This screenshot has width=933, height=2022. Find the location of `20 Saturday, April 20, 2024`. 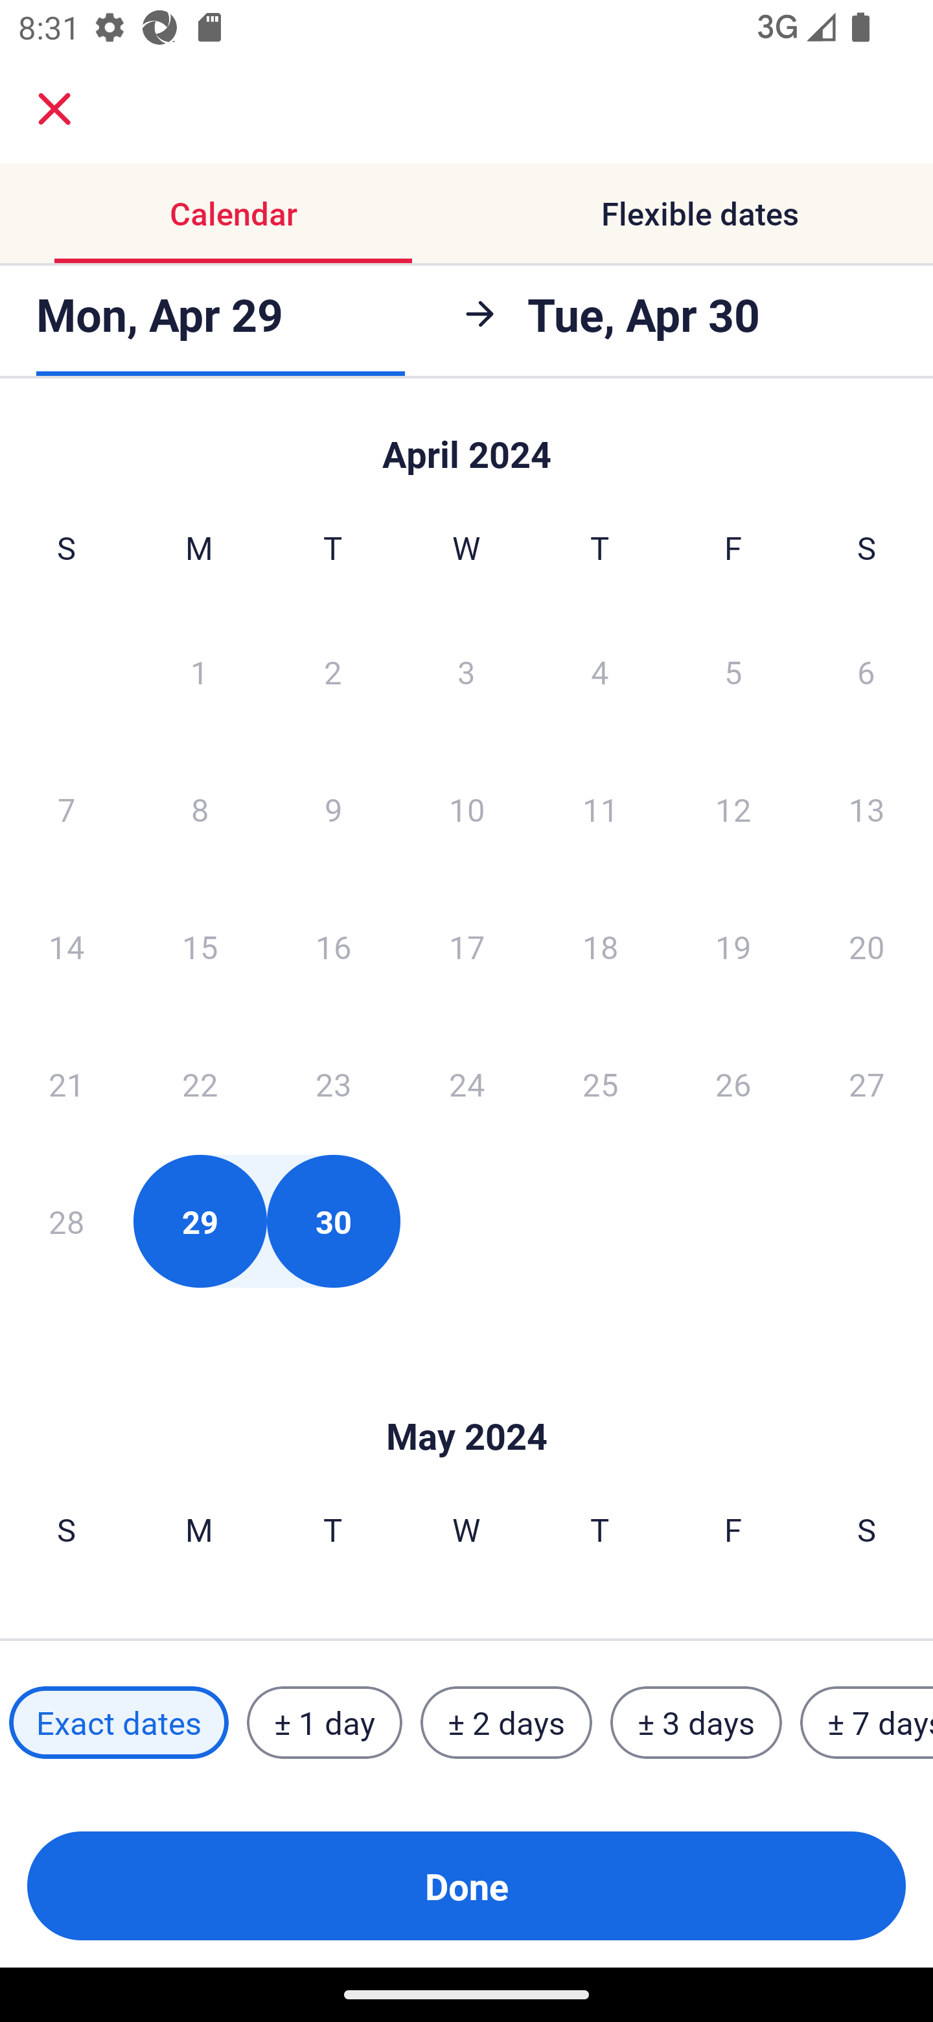

20 Saturday, April 20, 2024 is located at coordinates (867, 946).